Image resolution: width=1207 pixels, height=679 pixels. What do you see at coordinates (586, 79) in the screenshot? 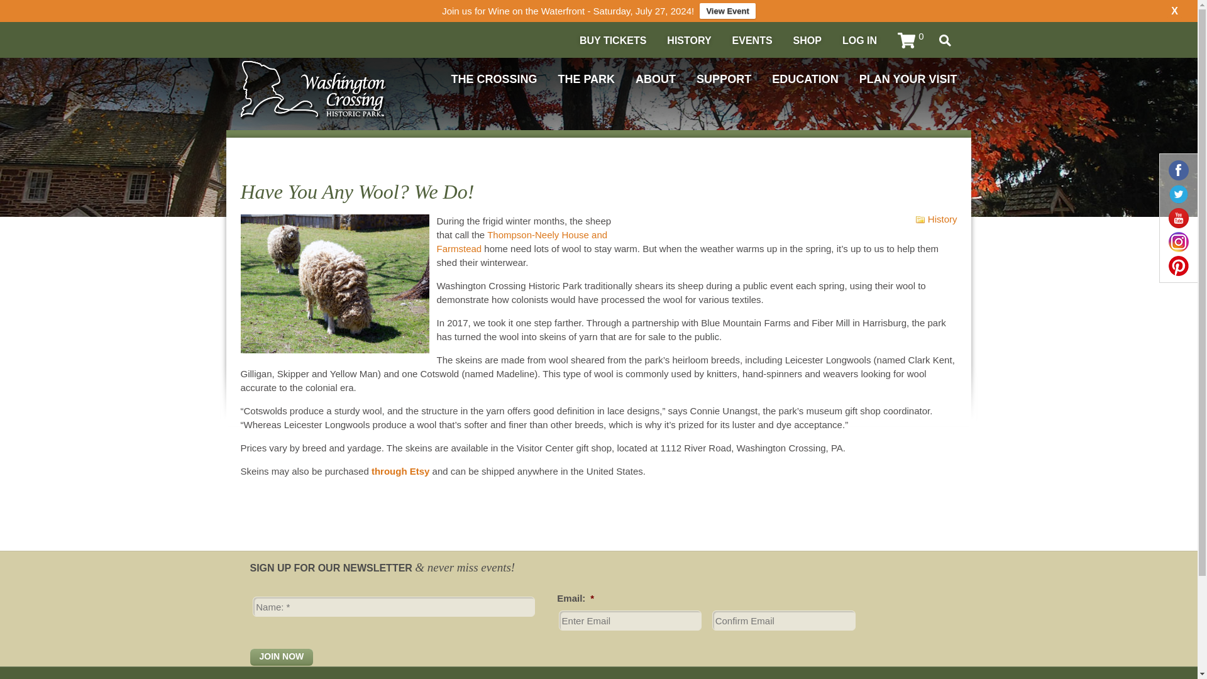
I see `THE PARK` at bounding box center [586, 79].